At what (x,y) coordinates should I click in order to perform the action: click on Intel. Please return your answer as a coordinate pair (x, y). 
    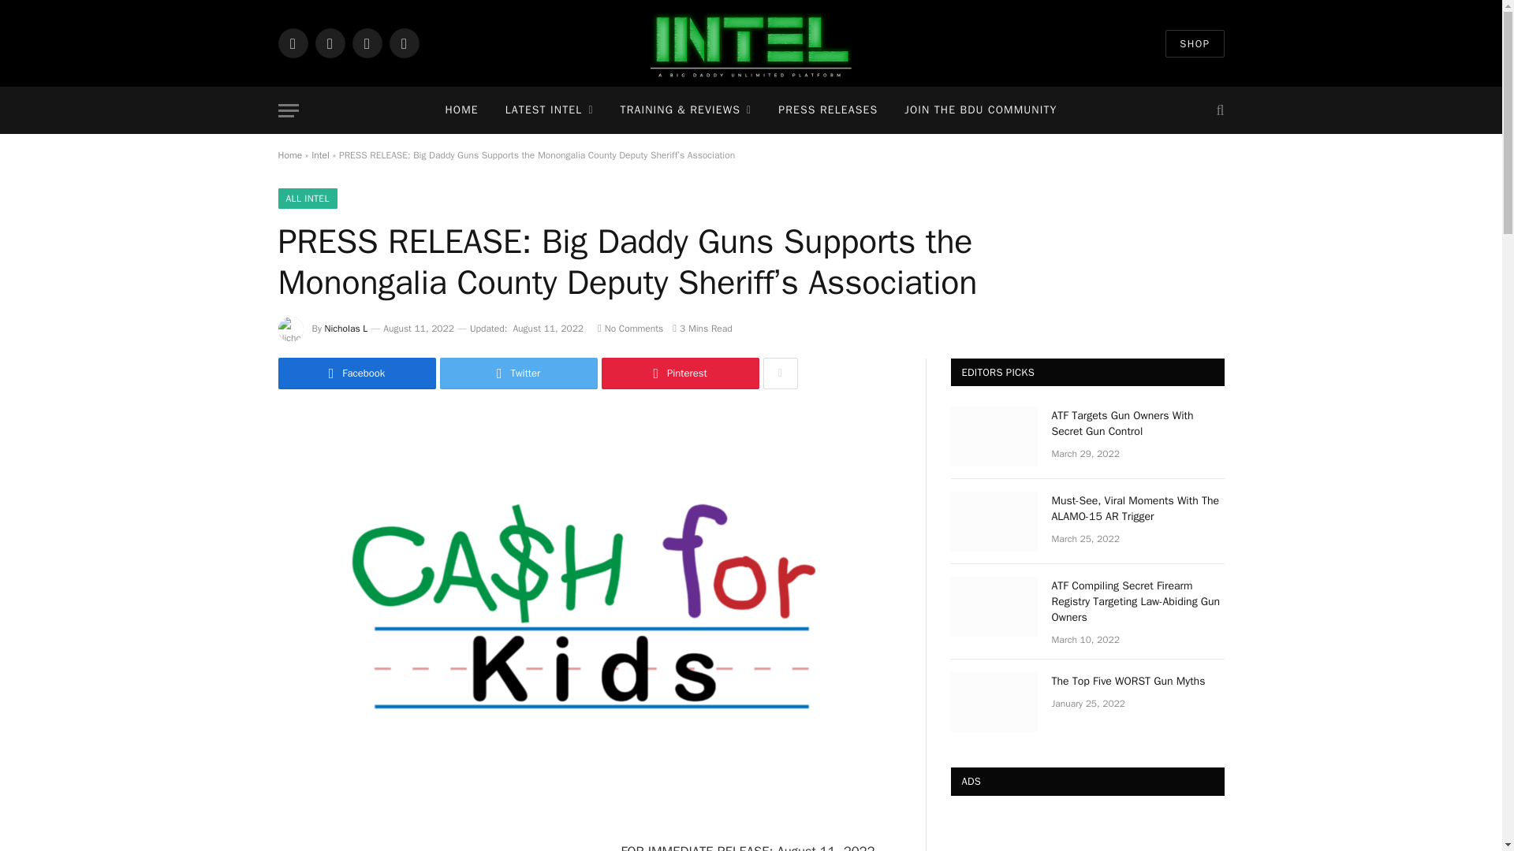
    Looking at the image, I should click on (320, 155).